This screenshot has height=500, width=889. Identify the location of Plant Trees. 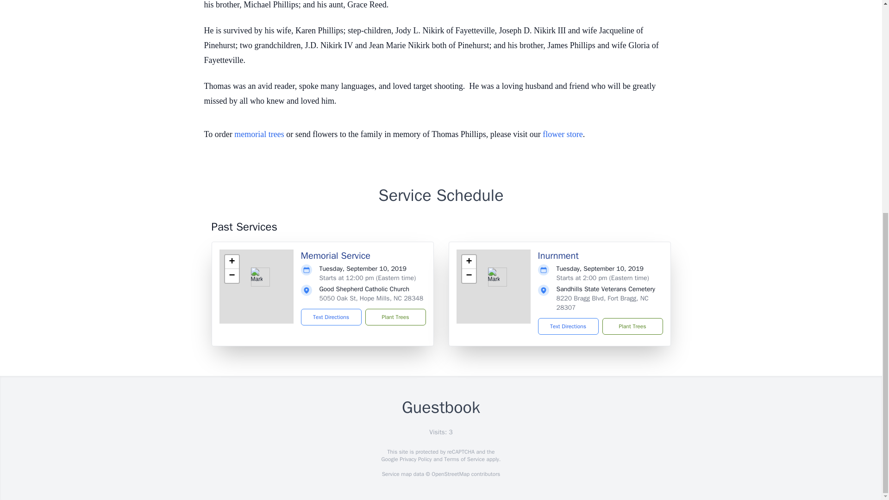
(632, 326).